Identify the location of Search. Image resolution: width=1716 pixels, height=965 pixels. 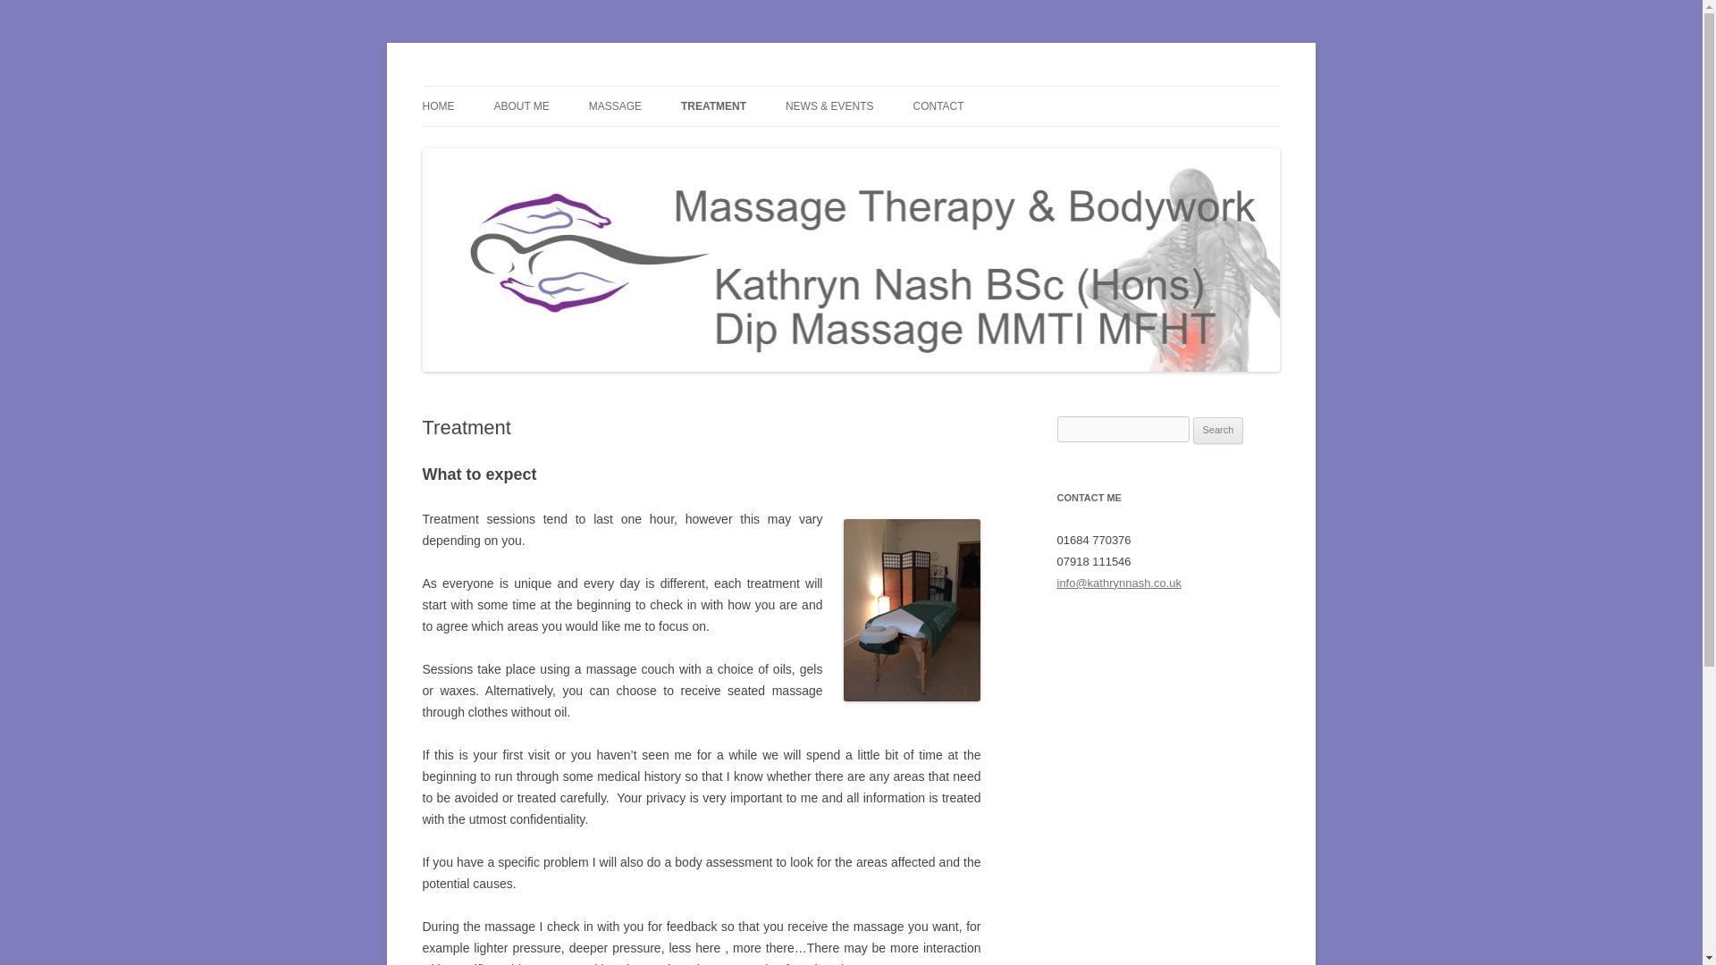
(1218, 430).